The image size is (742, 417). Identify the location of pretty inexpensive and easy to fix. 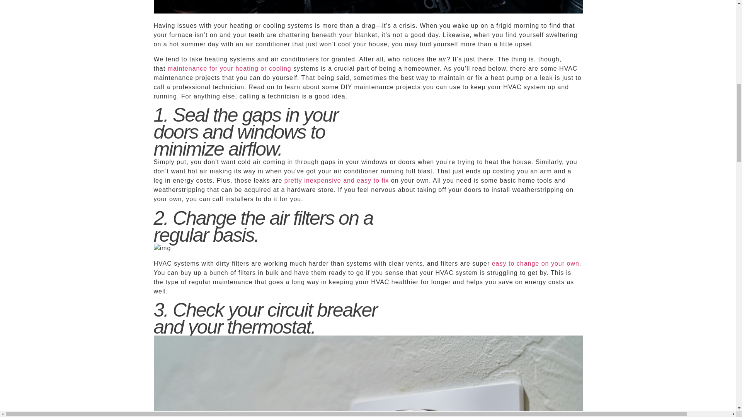
(336, 181).